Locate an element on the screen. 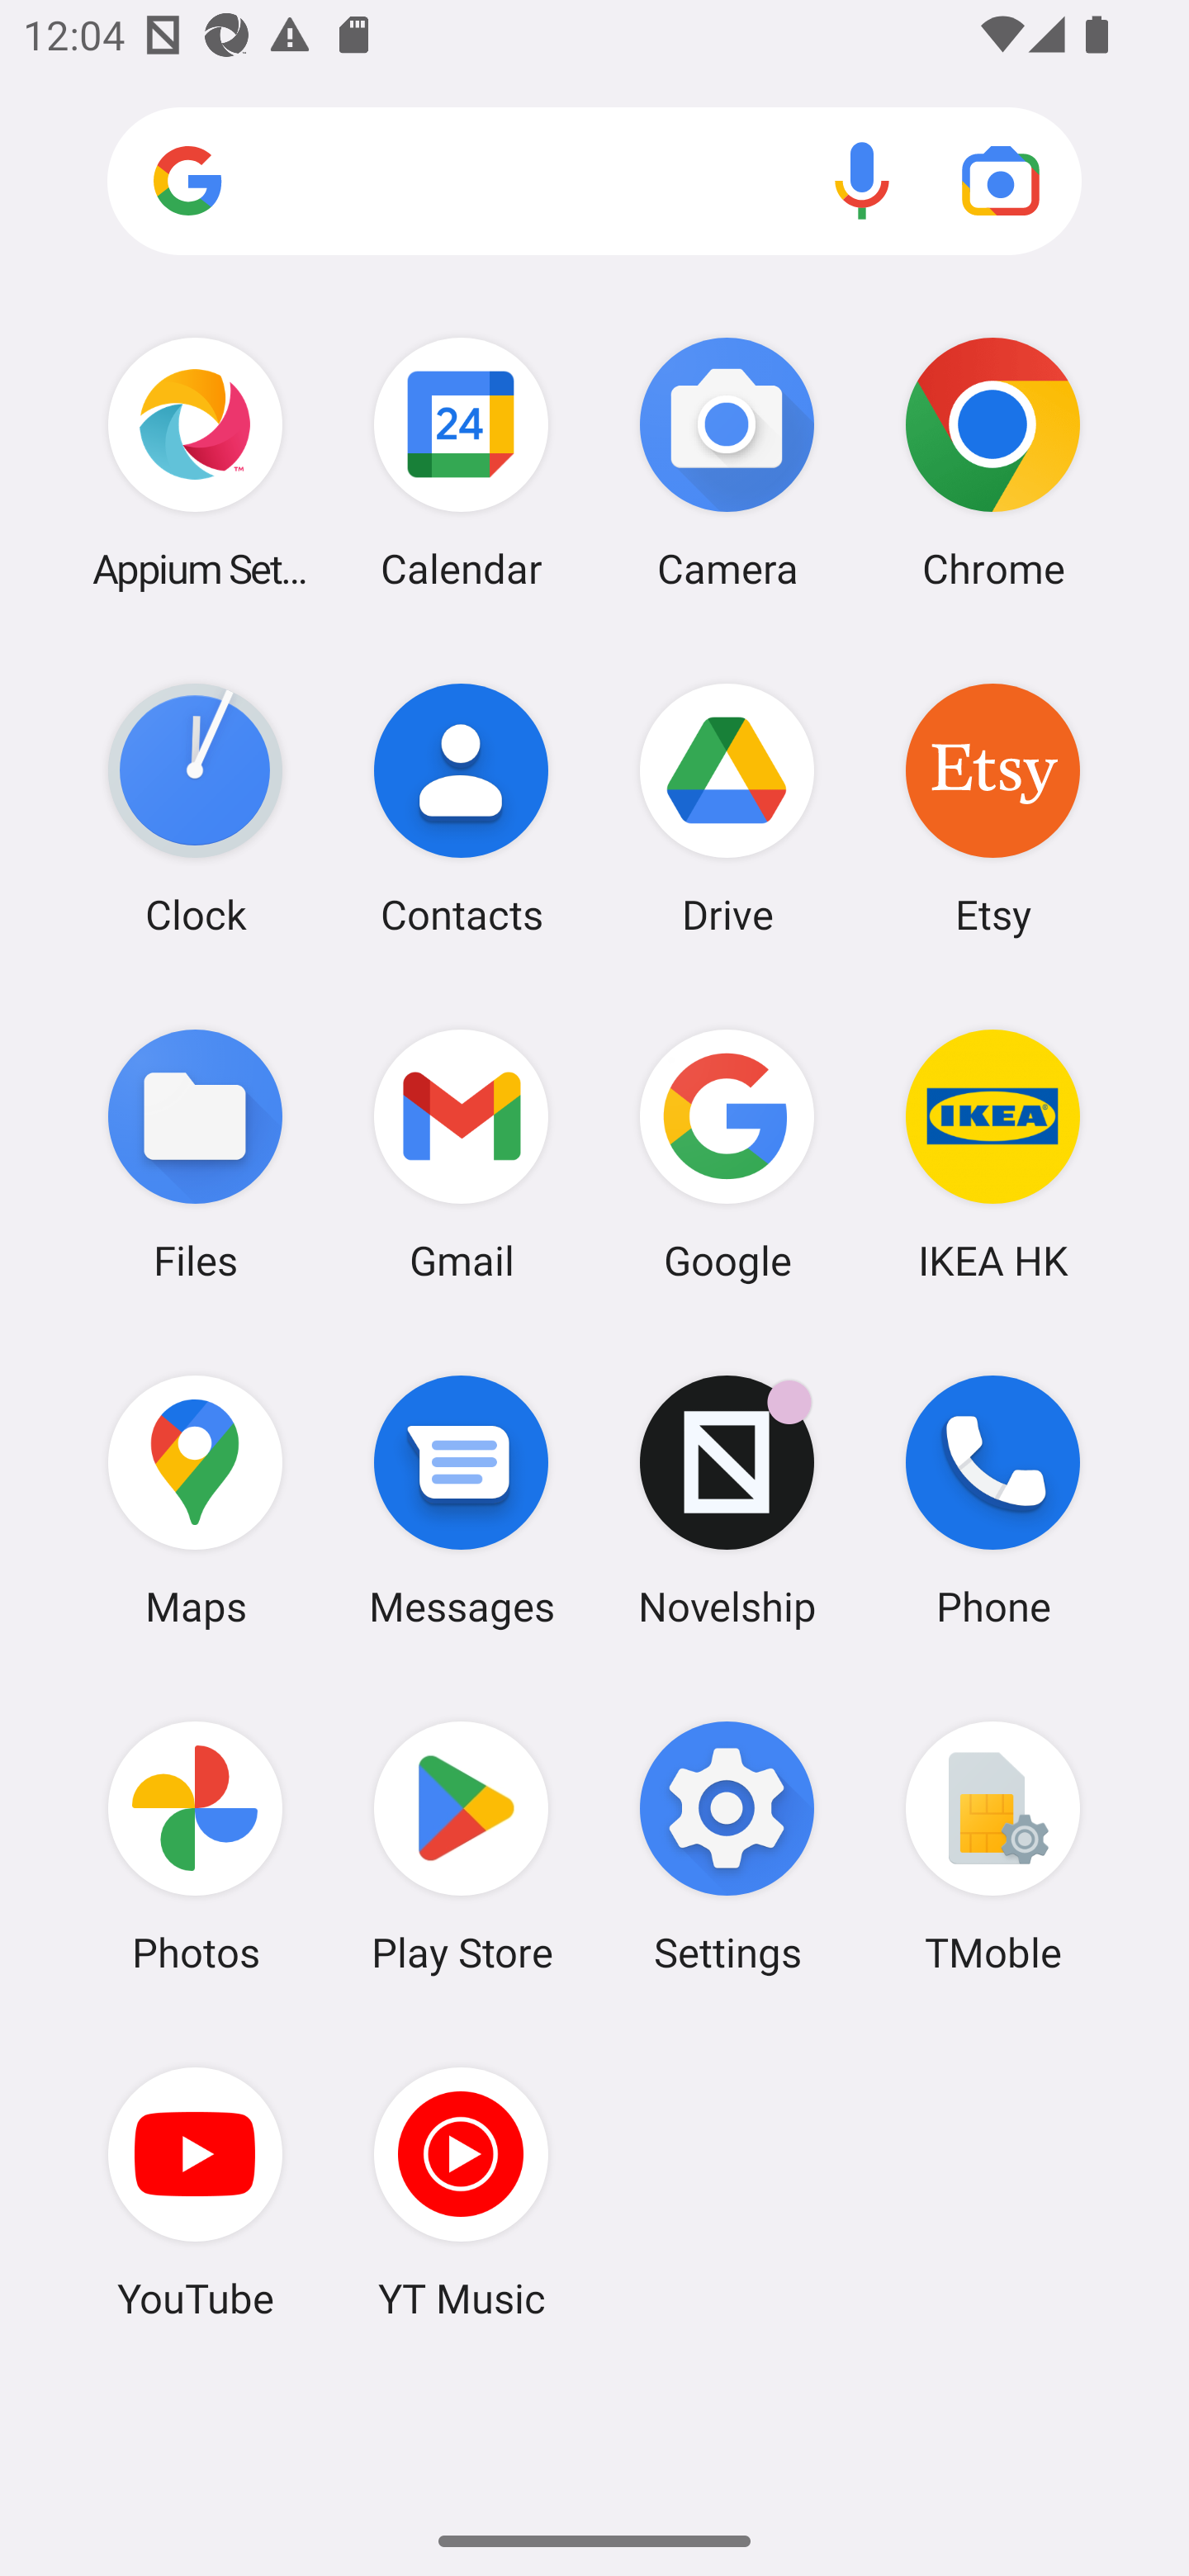 This screenshot has width=1189, height=2576. Phone is located at coordinates (992, 1500).